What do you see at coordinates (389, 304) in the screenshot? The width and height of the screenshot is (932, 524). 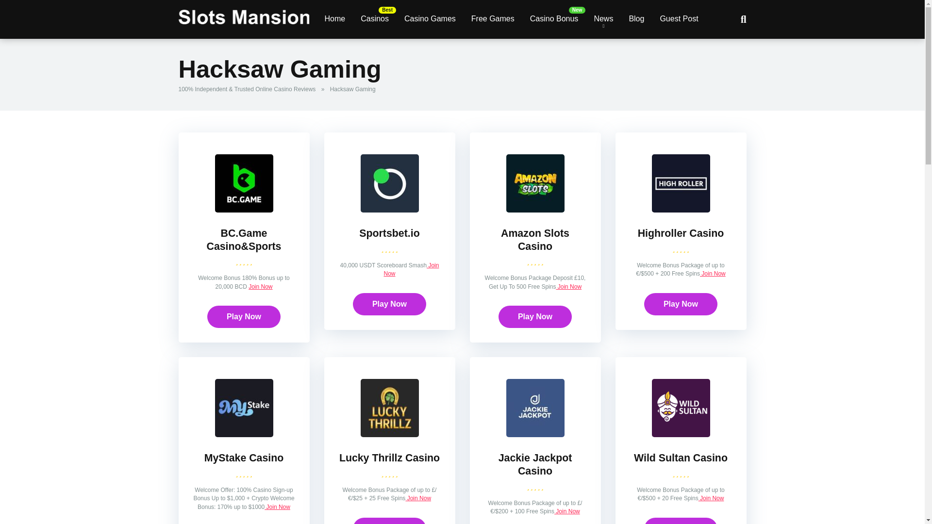 I see `Play Now` at bounding box center [389, 304].